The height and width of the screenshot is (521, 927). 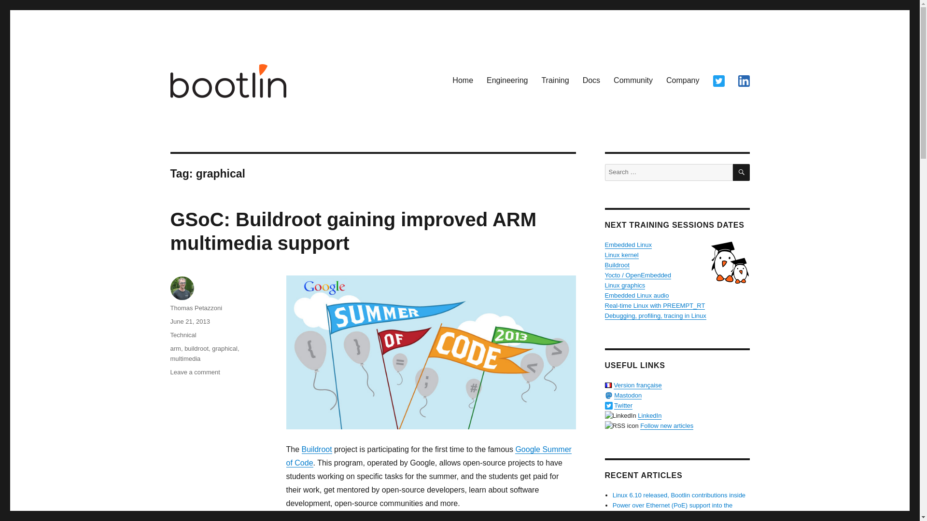 What do you see at coordinates (197, 348) in the screenshot?
I see `buildroot` at bounding box center [197, 348].